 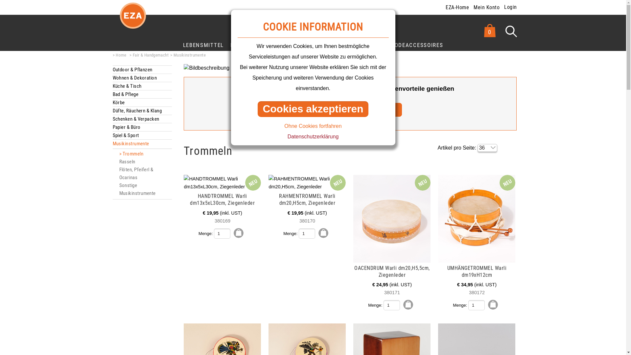 I want to click on FAIR & HANDGEMACHT, so click(x=352, y=45).